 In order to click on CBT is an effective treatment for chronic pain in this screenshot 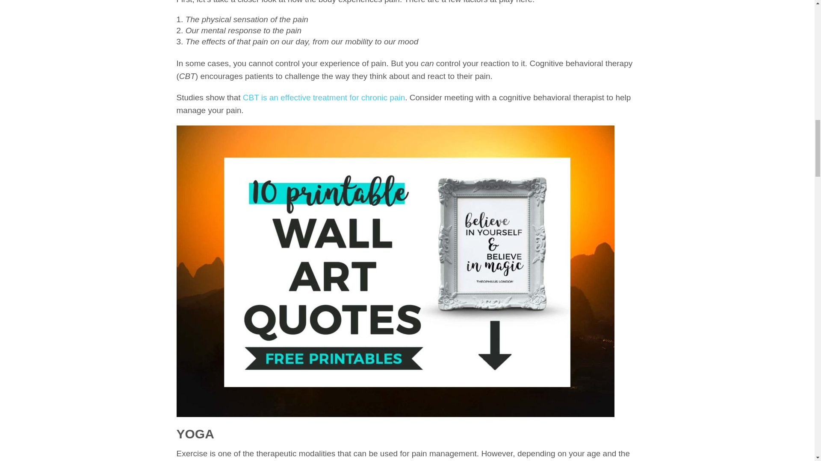, I will do `click(324, 97)`.